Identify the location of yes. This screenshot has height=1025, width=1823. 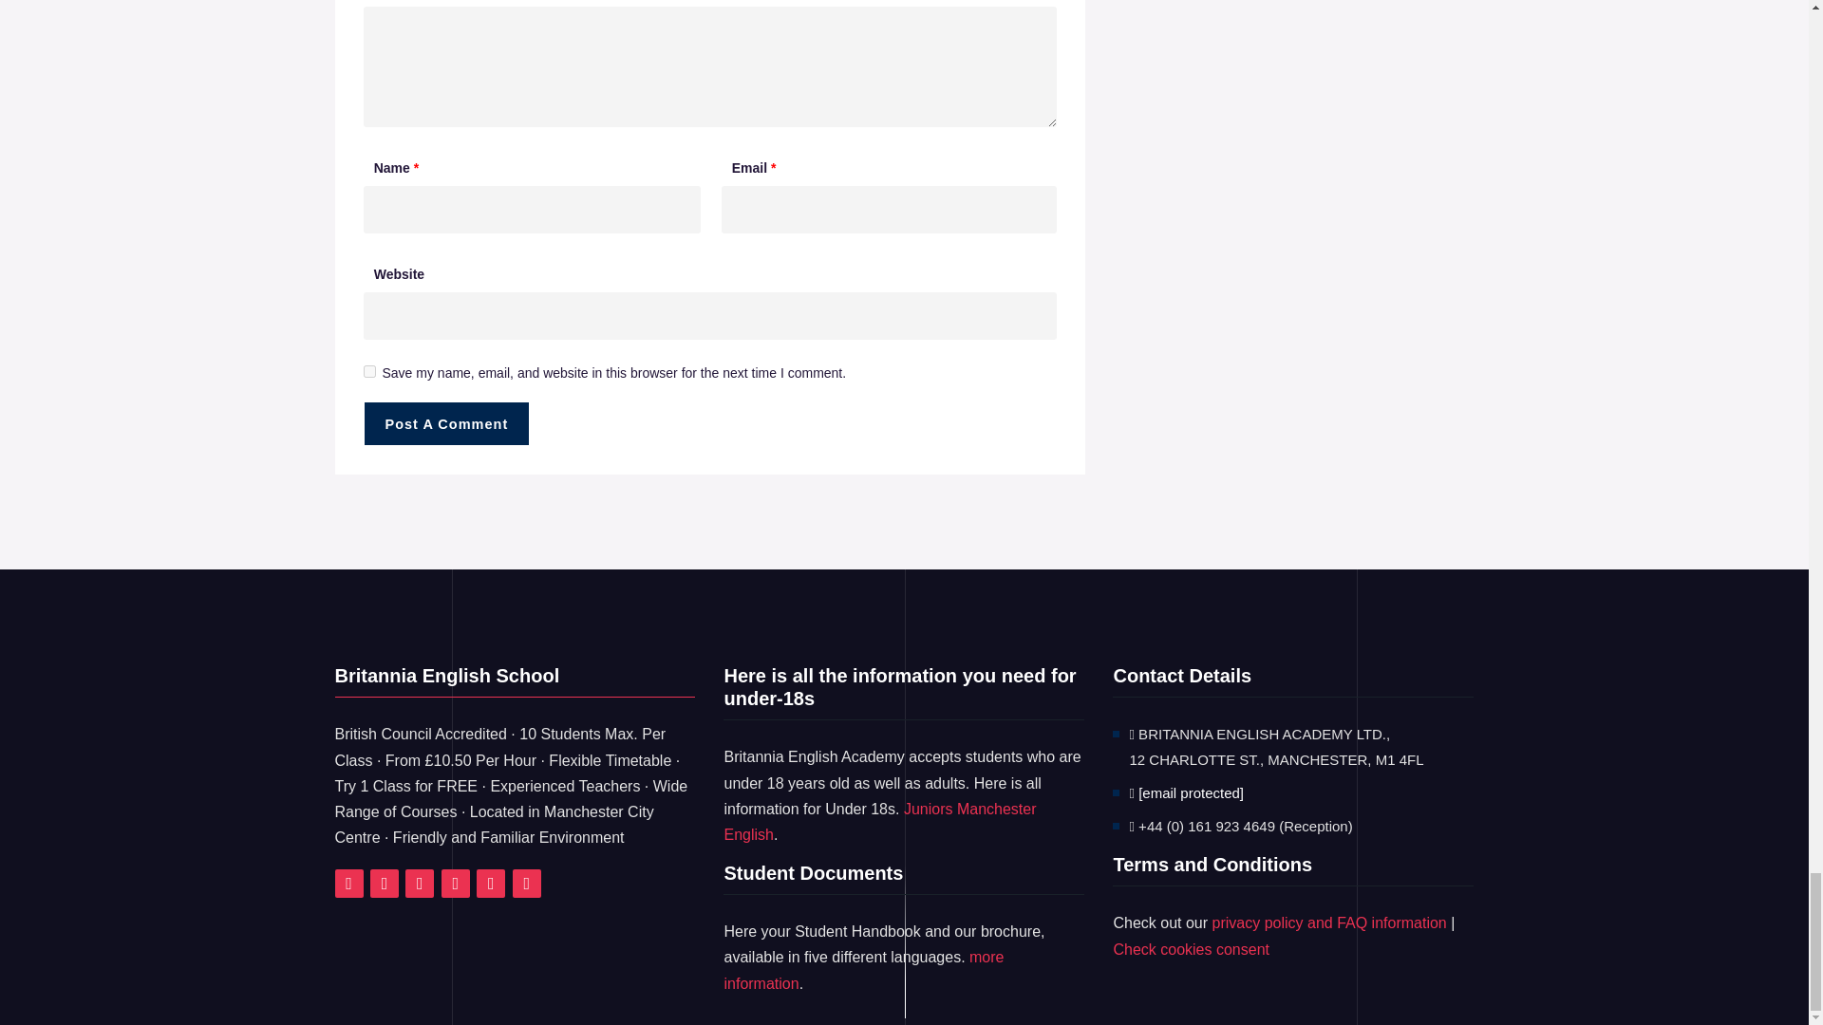
(368, 371).